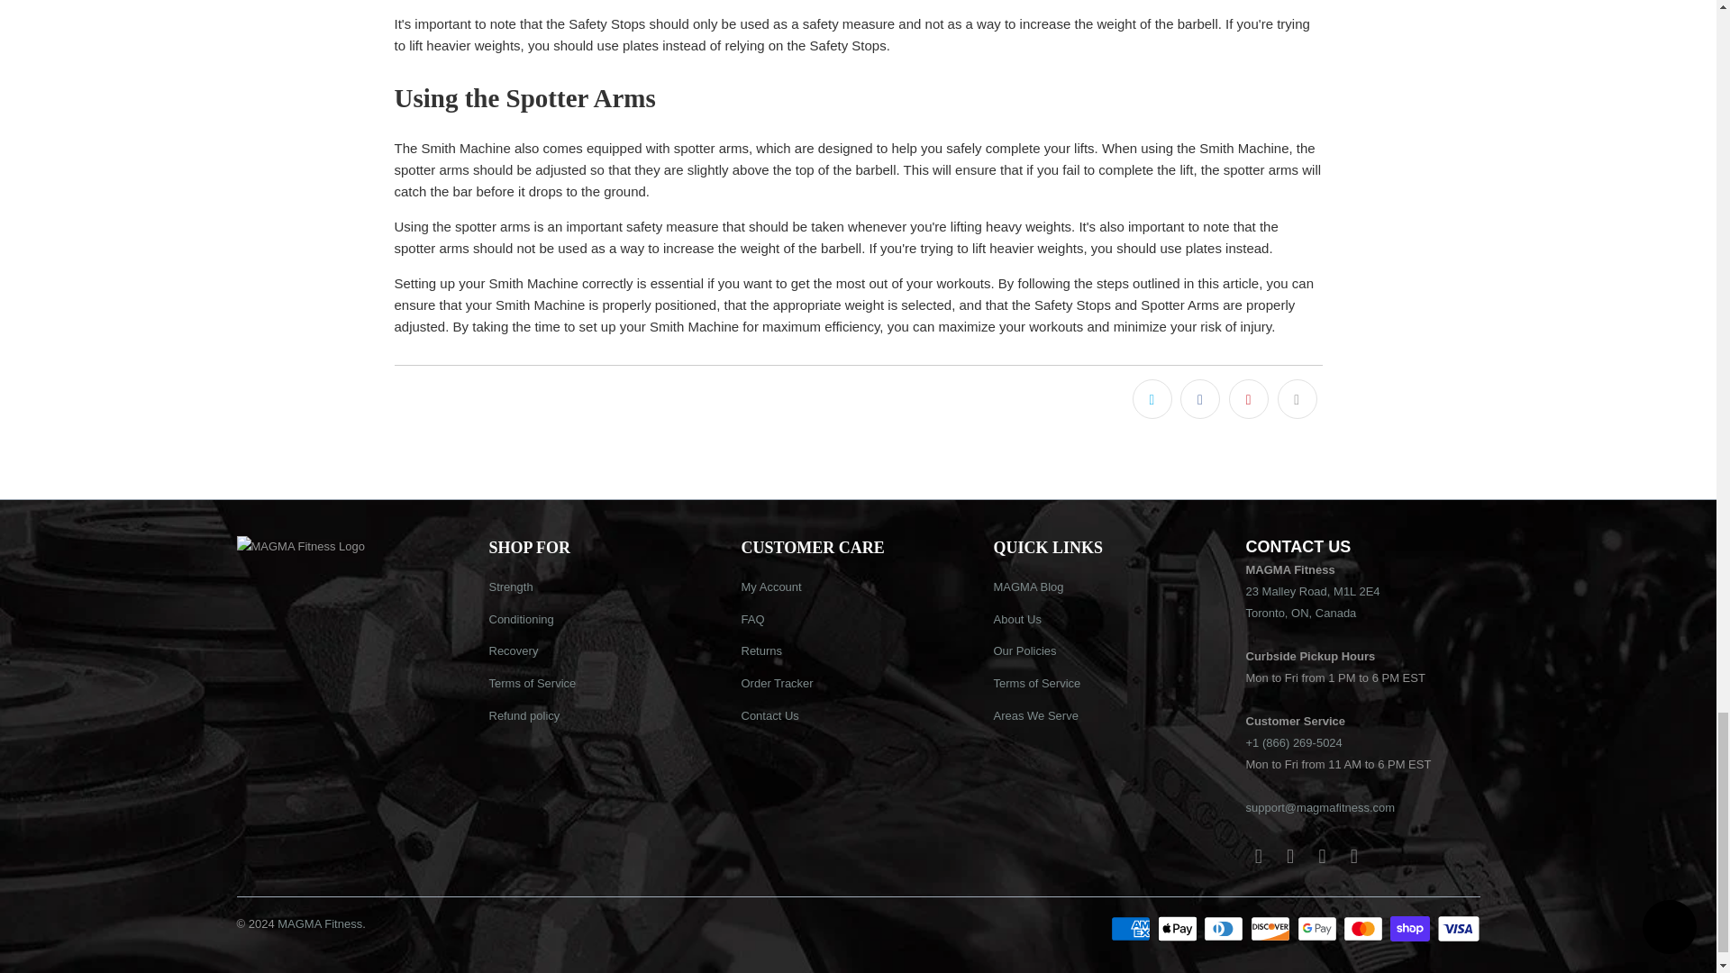 The height and width of the screenshot is (973, 1730). I want to click on Apple Pay, so click(1179, 929).